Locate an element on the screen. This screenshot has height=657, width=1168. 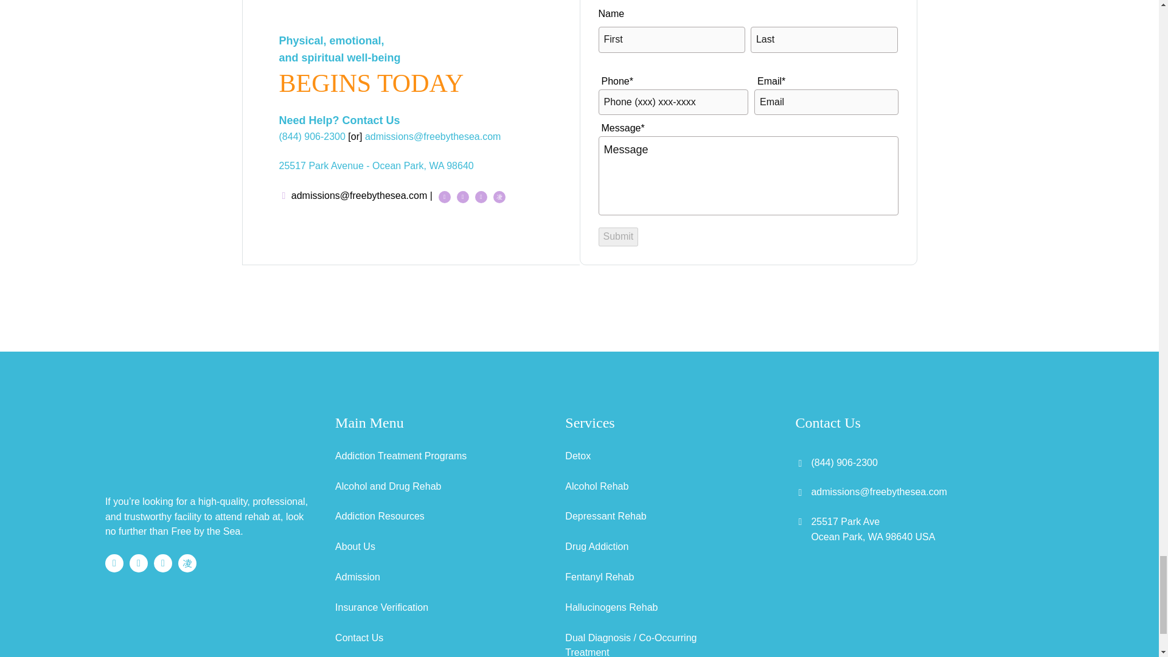
Twitter is located at coordinates (481, 196).